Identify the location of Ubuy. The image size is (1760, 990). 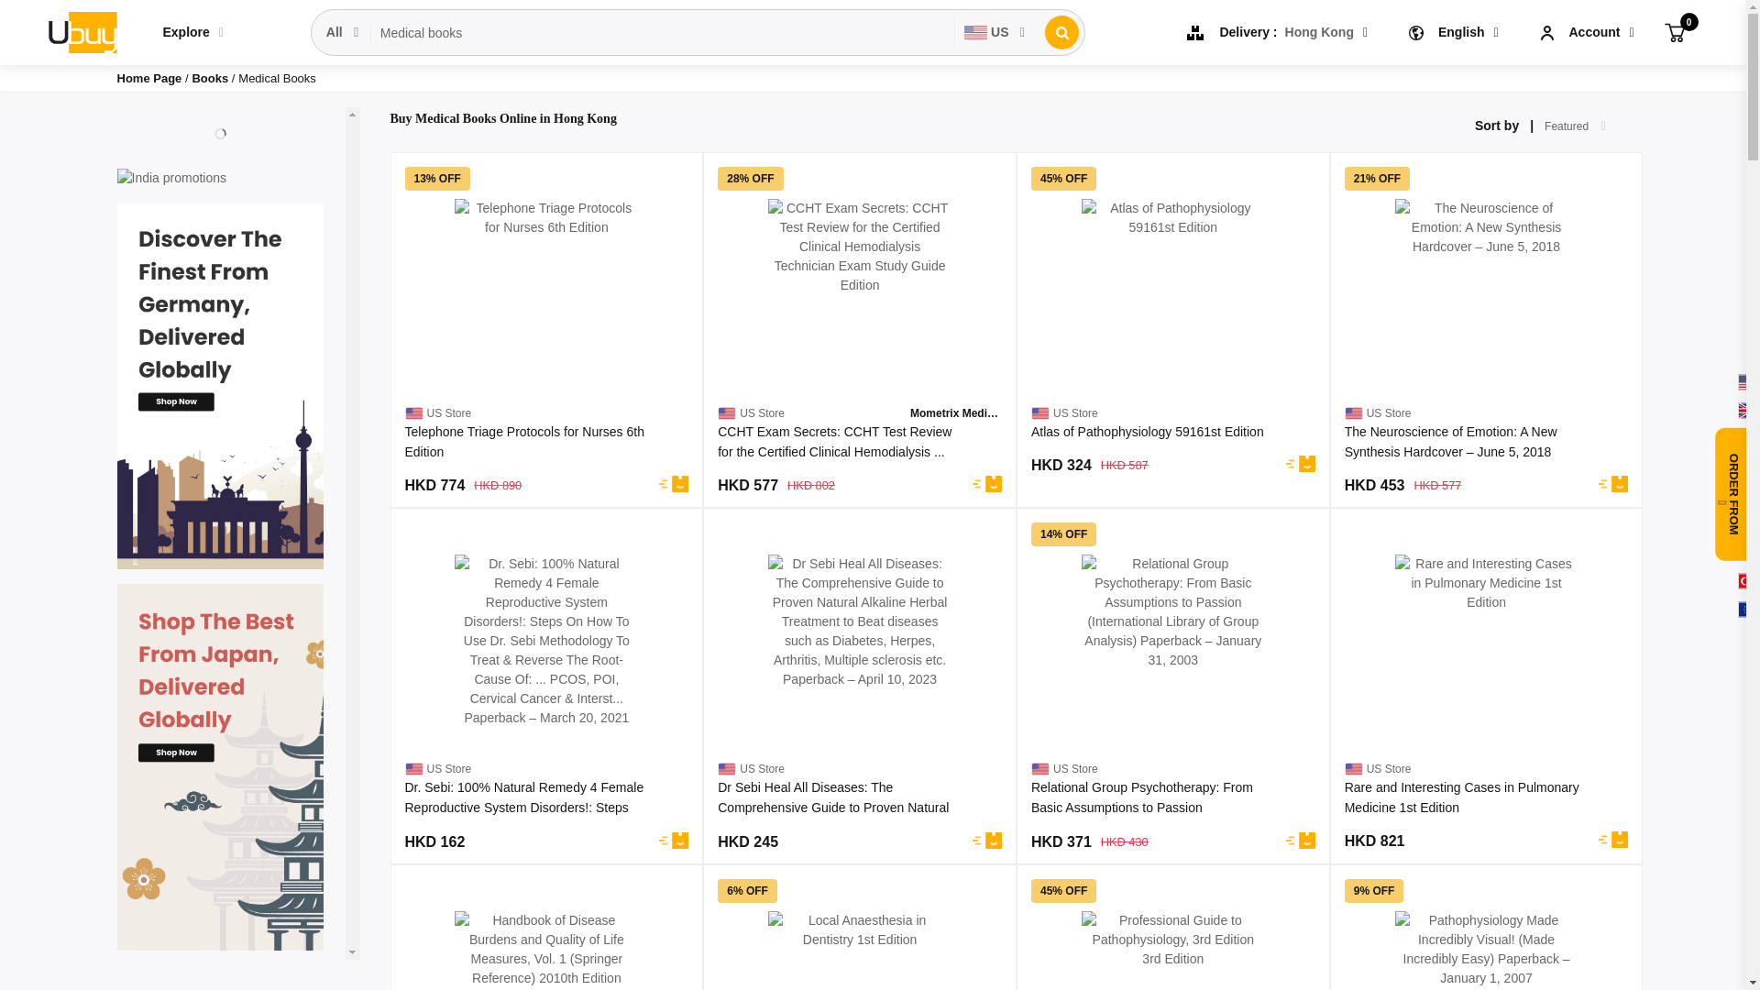
(81, 31).